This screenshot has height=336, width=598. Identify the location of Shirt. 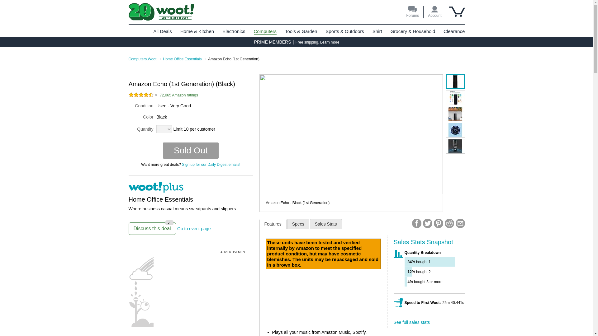
(434, 12).